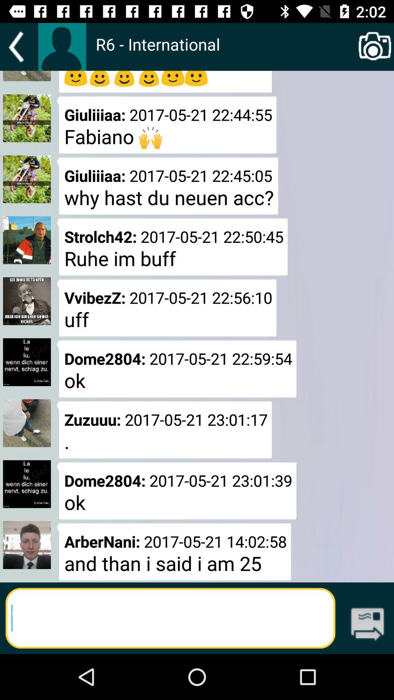  What do you see at coordinates (172, 247) in the screenshot?
I see `launch app above vvibezz 2017 05 icon` at bounding box center [172, 247].